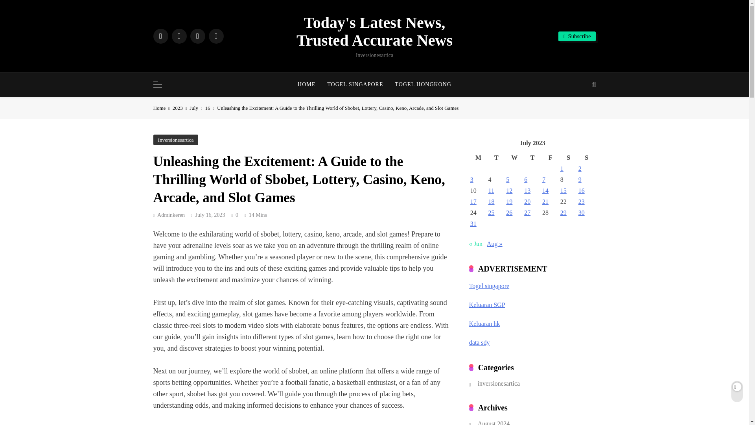 This screenshot has width=755, height=425. What do you see at coordinates (211, 108) in the screenshot?
I see `16` at bounding box center [211, 108].